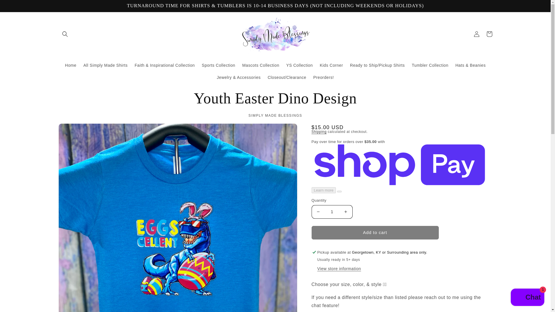 The image size is (555, 312). I want to click on 1, so click(332, 212).